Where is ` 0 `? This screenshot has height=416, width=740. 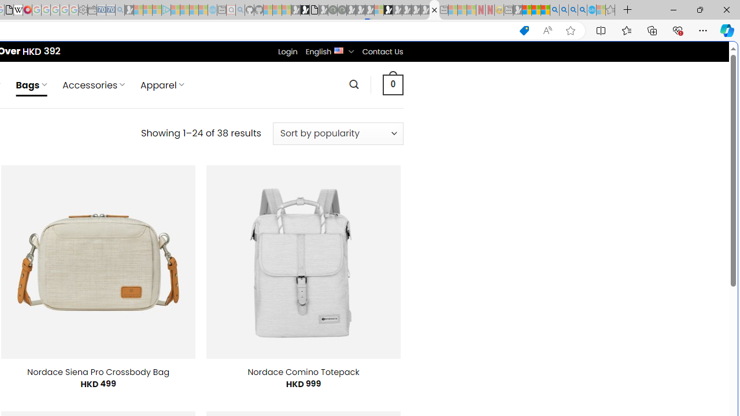  0  is located at coordinates (393, 84).